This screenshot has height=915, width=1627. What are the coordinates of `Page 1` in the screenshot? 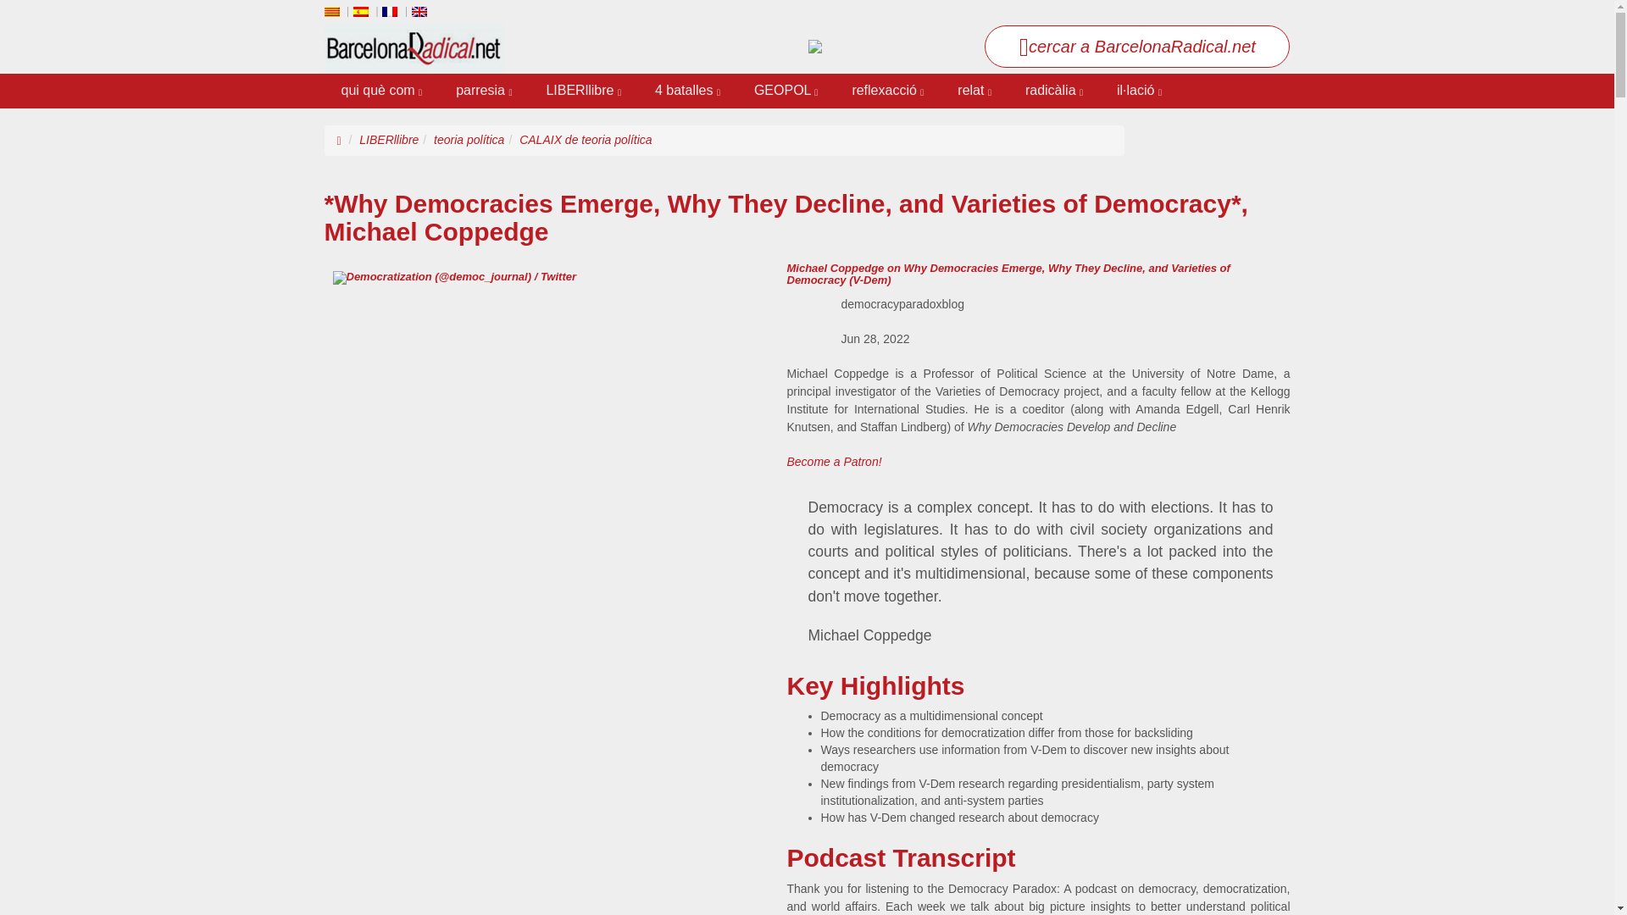 It's located at (1037, 400).